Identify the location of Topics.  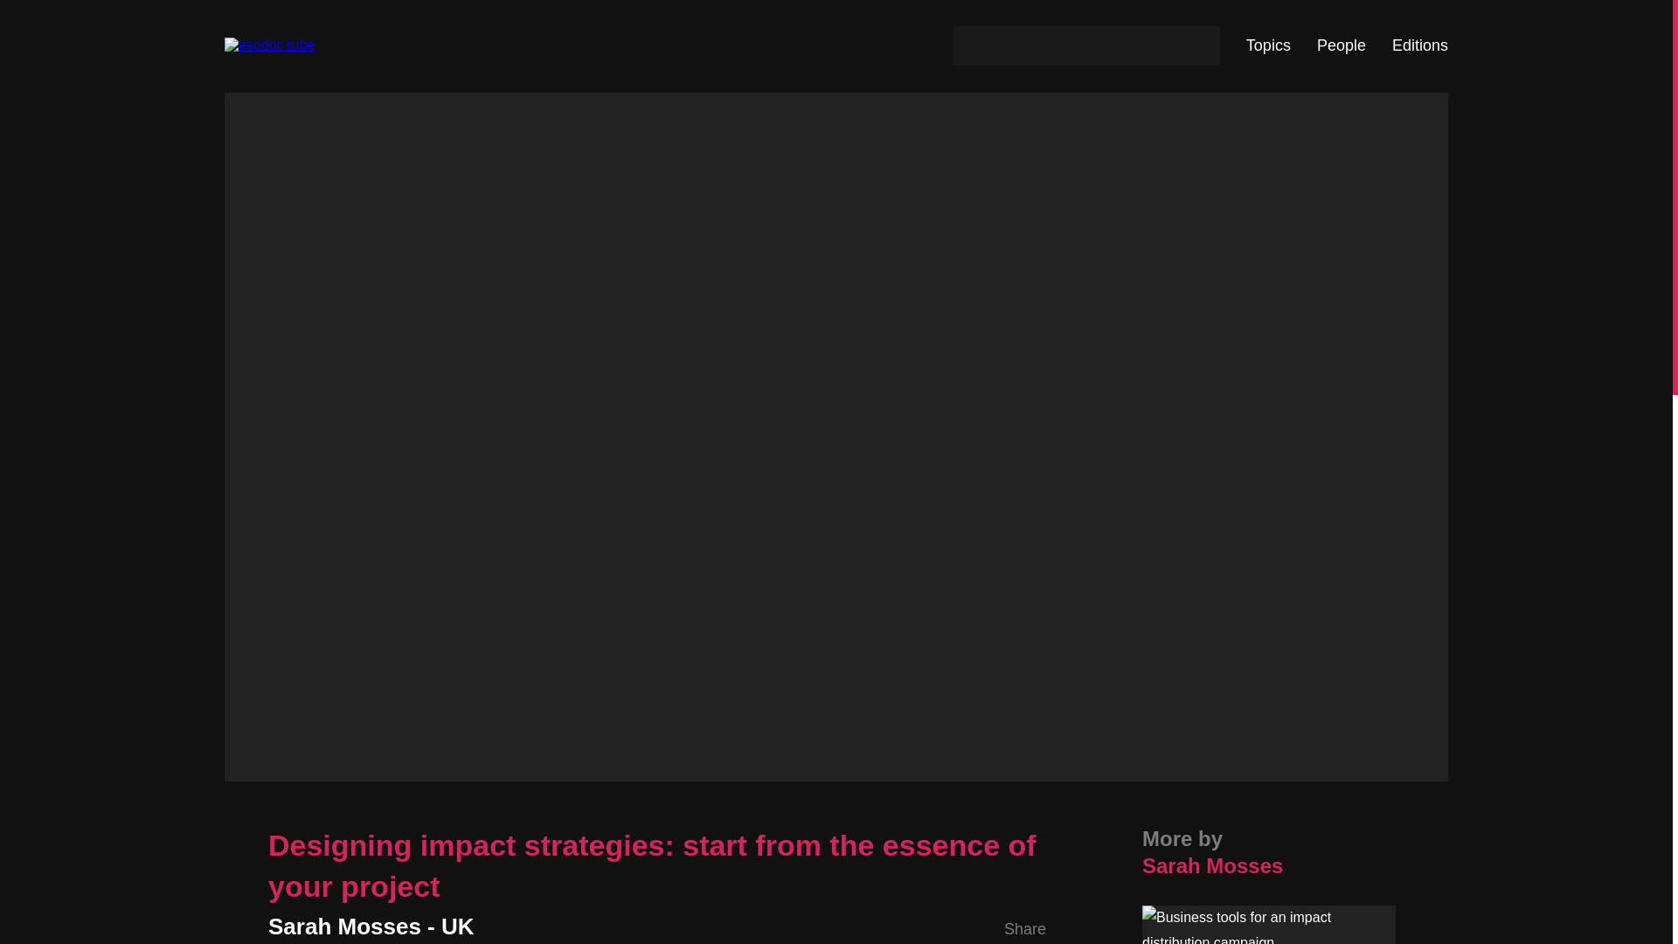
(1268, 45).